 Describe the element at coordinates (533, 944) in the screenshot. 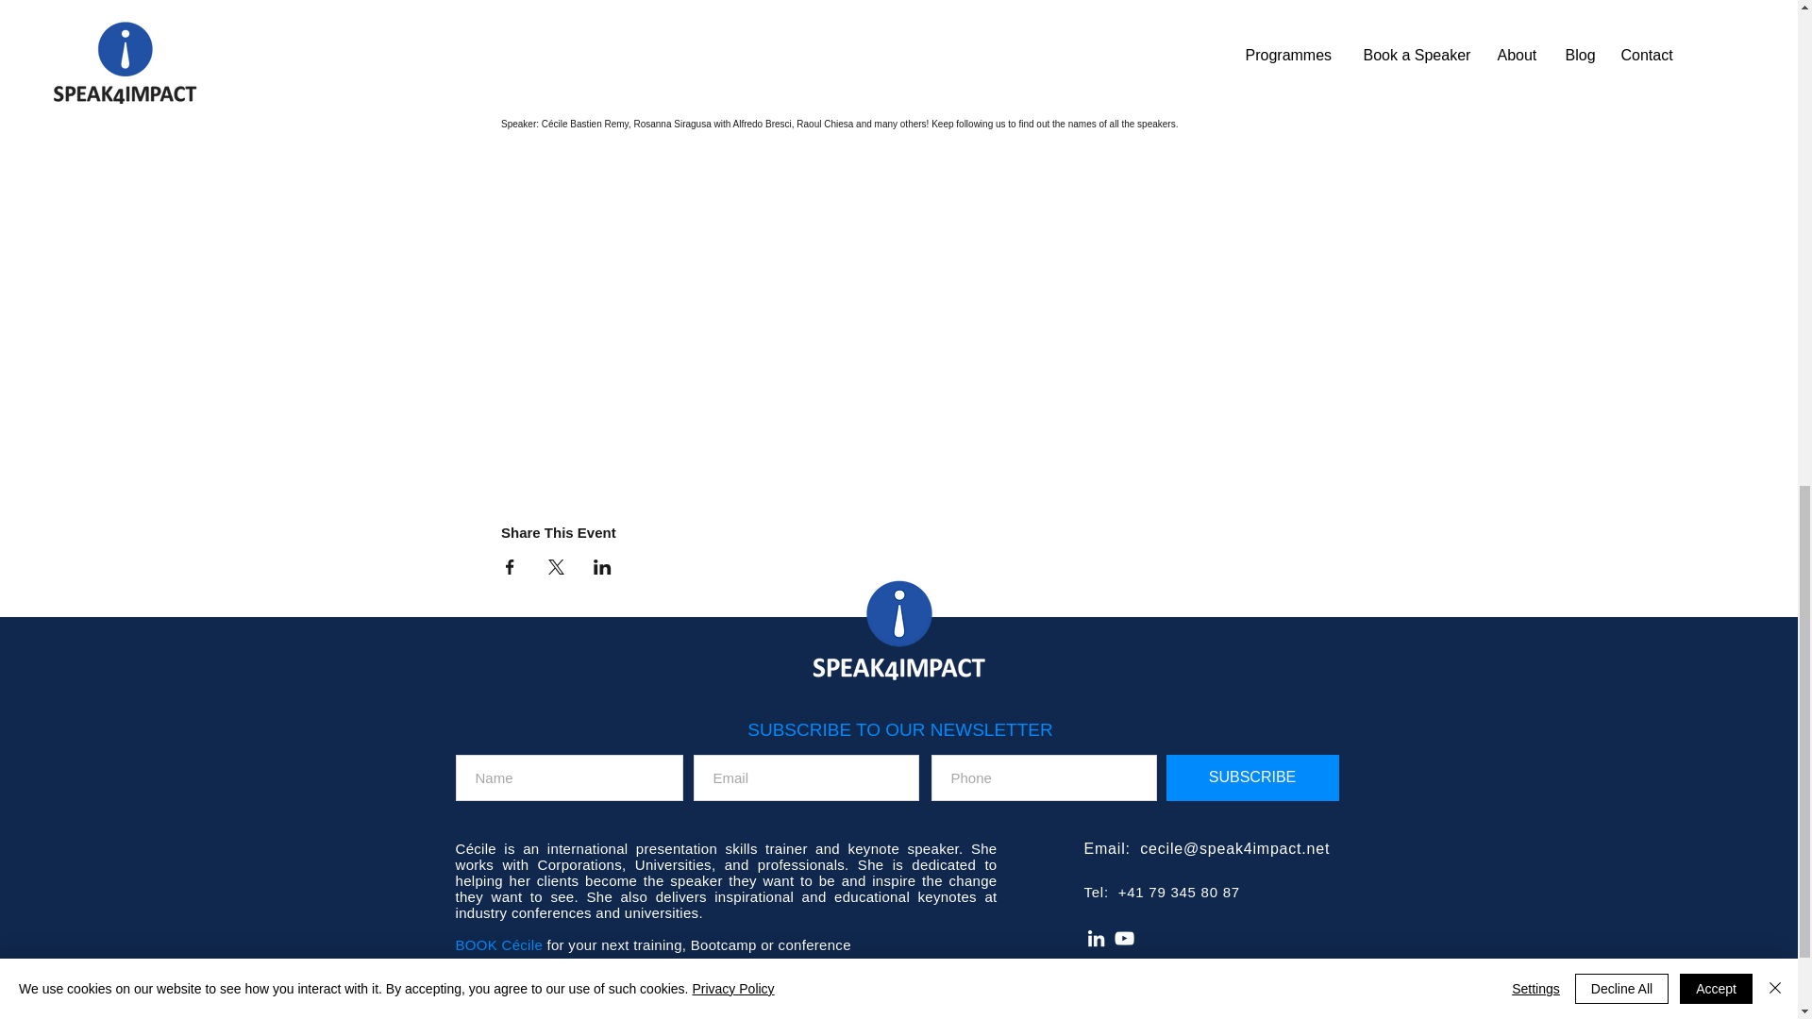

I see `cile ` at that location.